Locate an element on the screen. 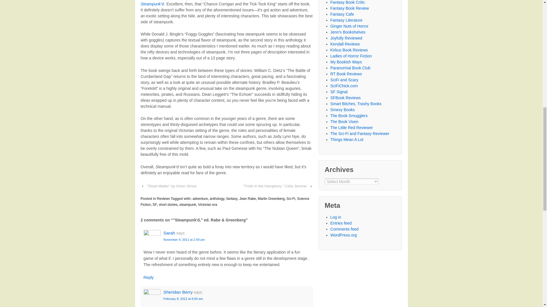 This screenshot has width=547, height=307. Jean Rabe is located at coordinates (248, 199).